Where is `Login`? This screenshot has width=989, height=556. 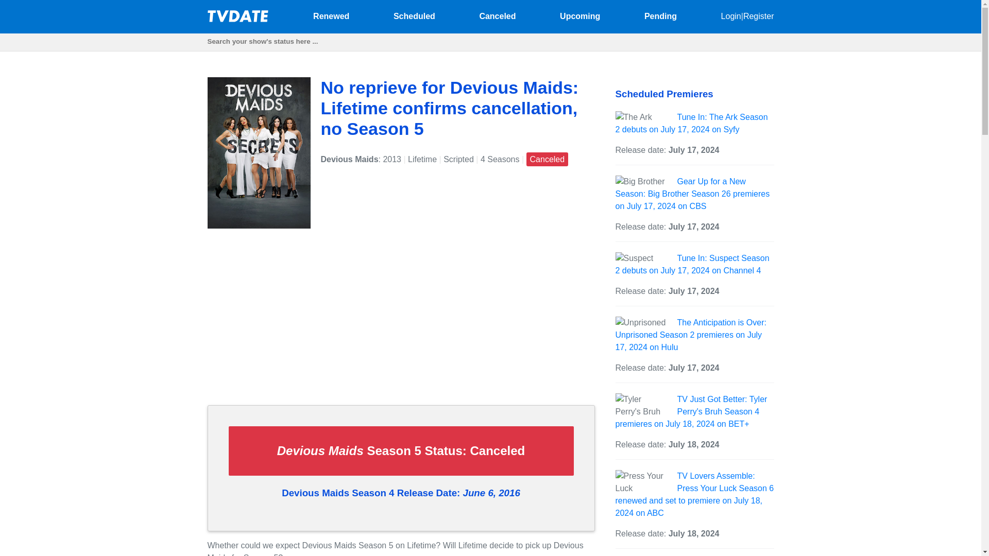
Login is located at coordinates (730, 15).